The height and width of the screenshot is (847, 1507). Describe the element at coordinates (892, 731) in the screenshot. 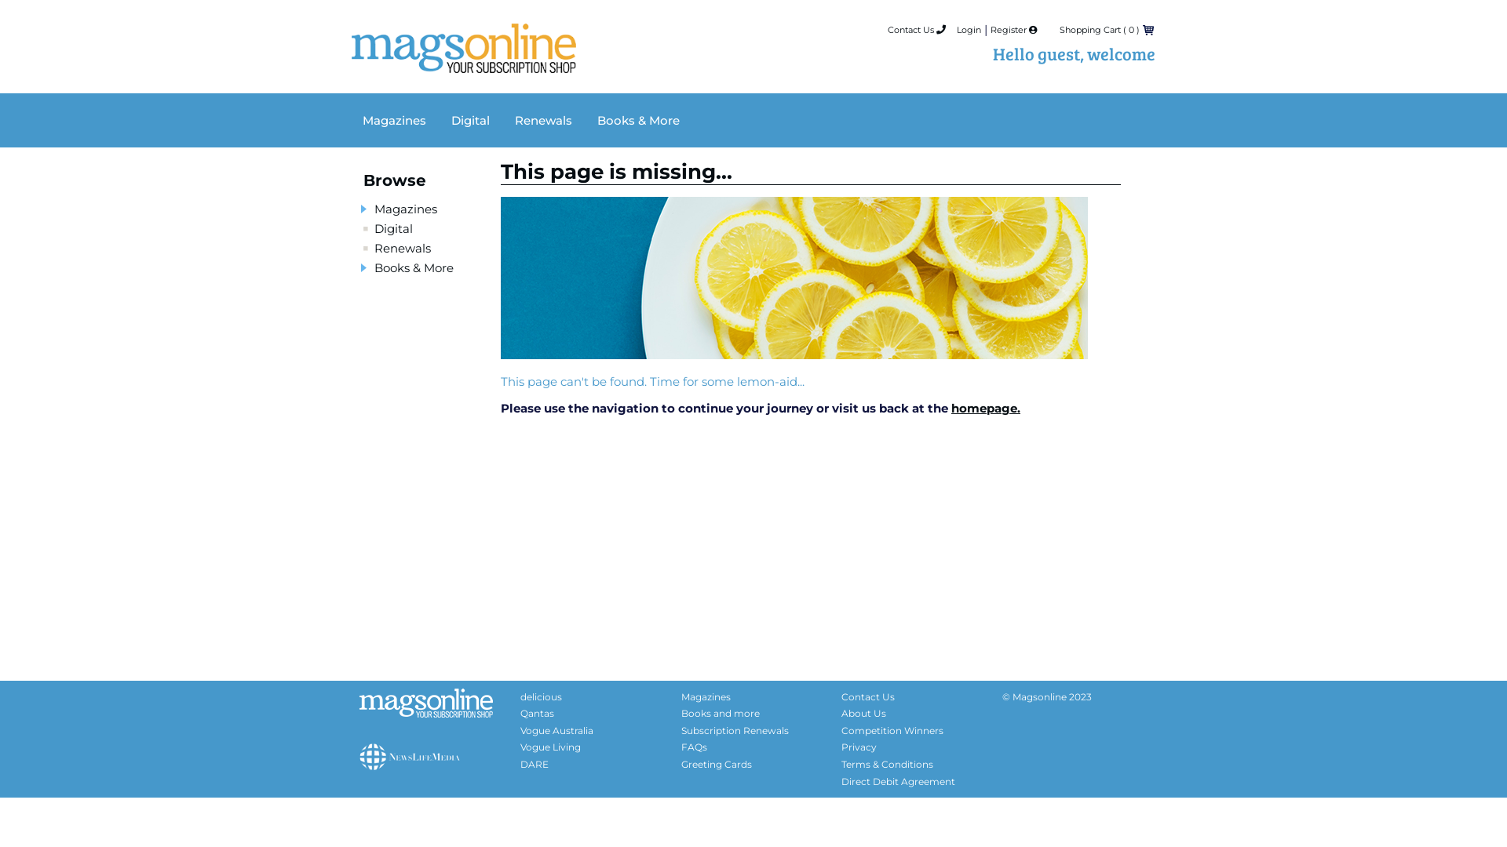

I see `Competition Winners` at that location.